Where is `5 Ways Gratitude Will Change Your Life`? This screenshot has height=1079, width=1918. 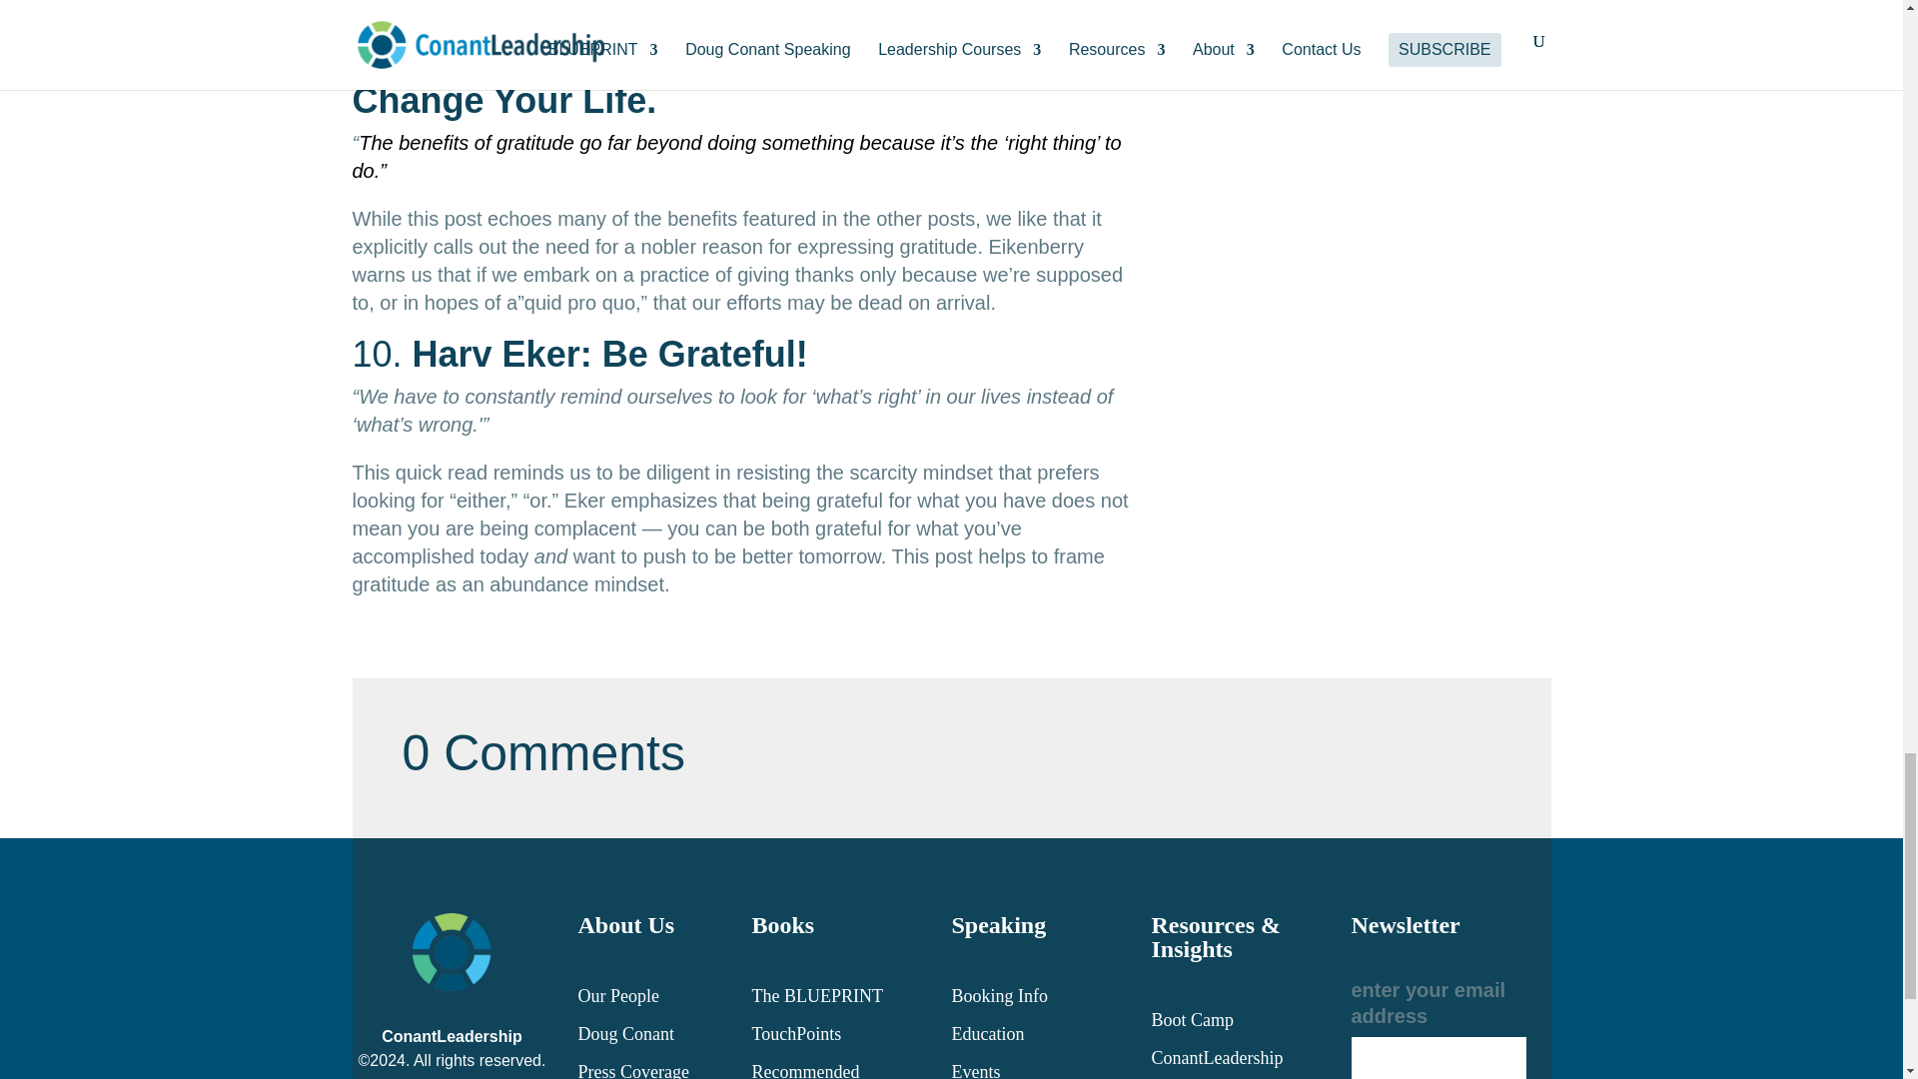
5 Ways Gratitude Will Change Your Life is located at coordinates (712, 82).